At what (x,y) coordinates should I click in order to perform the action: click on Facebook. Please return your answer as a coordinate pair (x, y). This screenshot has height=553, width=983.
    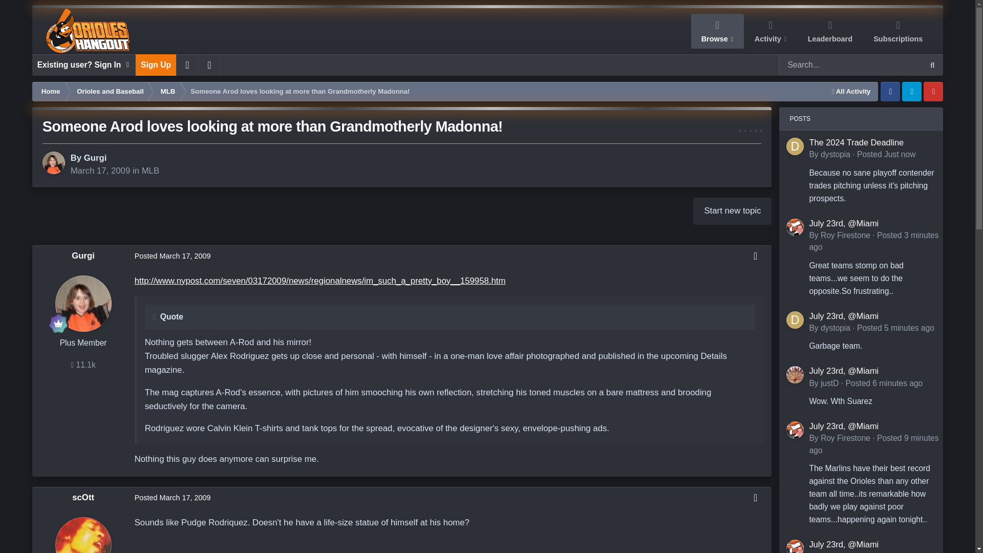
    Looking at the image, I should click on (890, 91).